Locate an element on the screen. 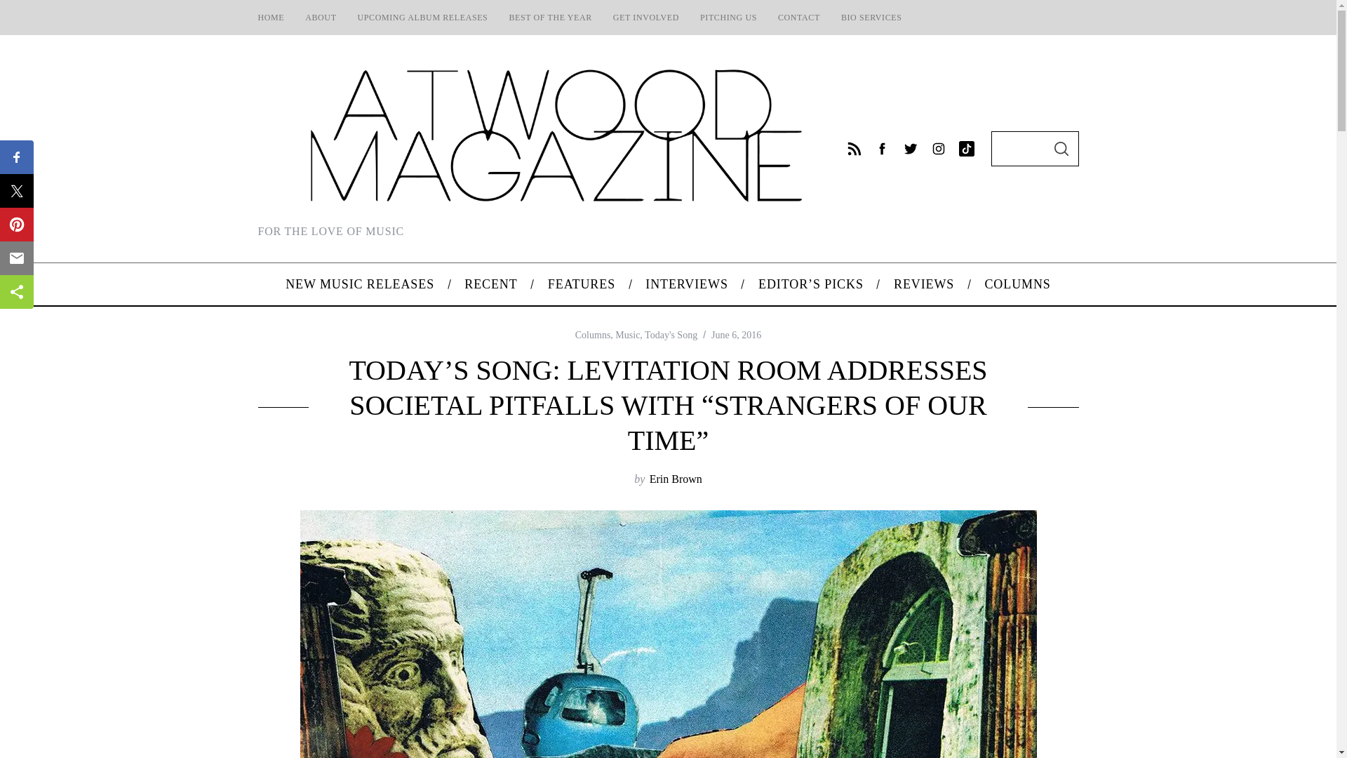  Today's Song is located at coordinates (671, 334).